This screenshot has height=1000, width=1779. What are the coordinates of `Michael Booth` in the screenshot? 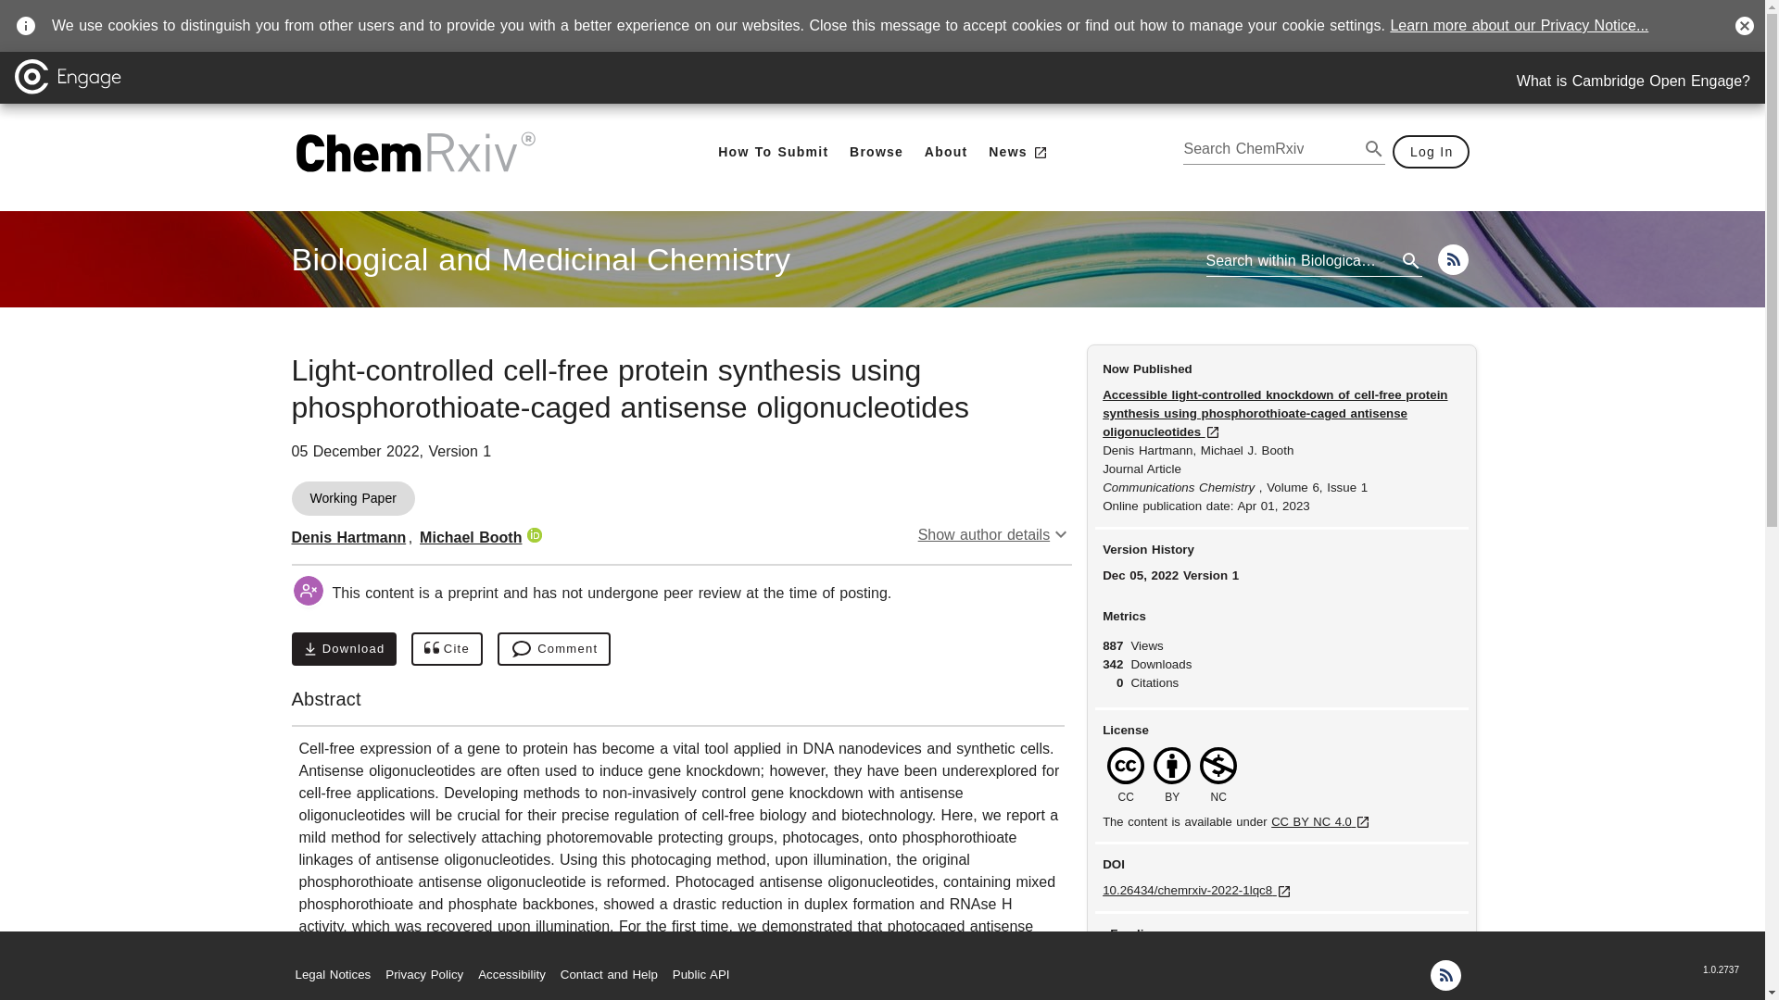 It's located at (945, 152).